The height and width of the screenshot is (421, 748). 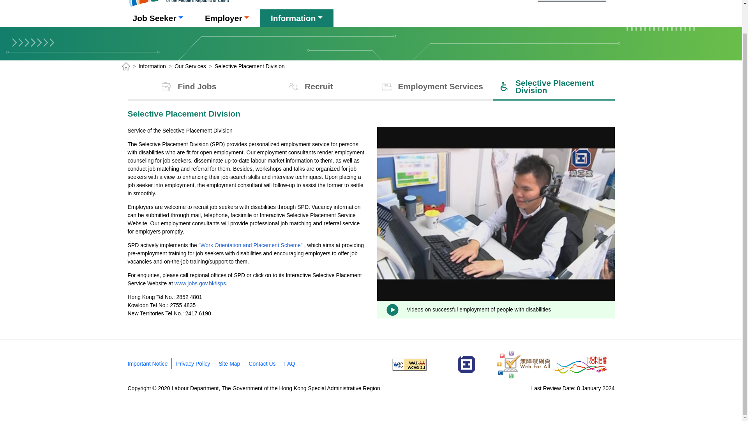 I want to click on Site Search Display in new window, so click(x=614, y=0).